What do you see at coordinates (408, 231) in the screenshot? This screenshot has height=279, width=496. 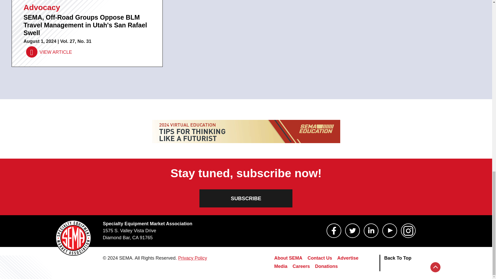 I see `SEMA Instagram Link` at bounding box center [408, 231].